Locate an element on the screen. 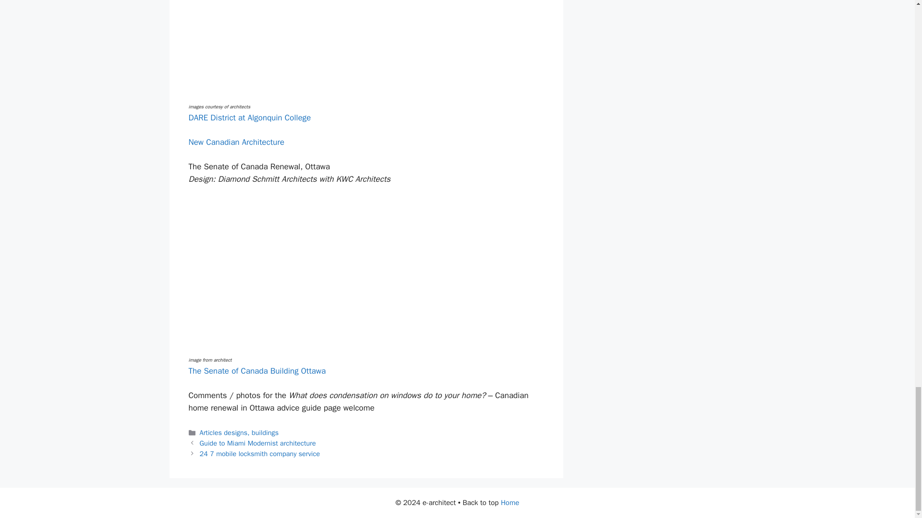  Home is located at coordinates (510, 503).